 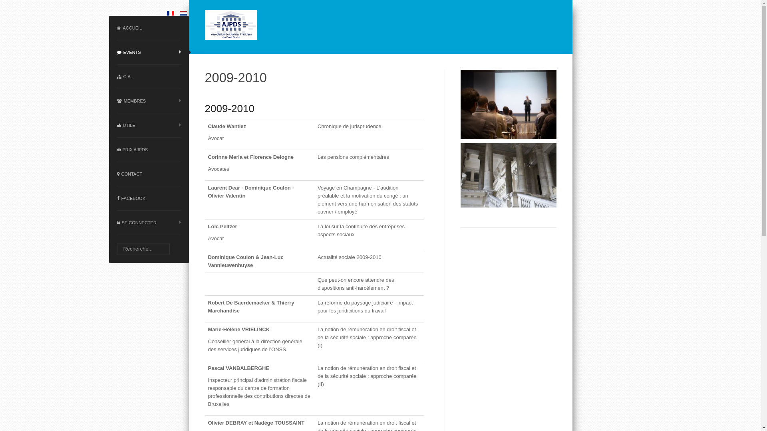 I want to click on Nederlands, so click(x=183, y=13).